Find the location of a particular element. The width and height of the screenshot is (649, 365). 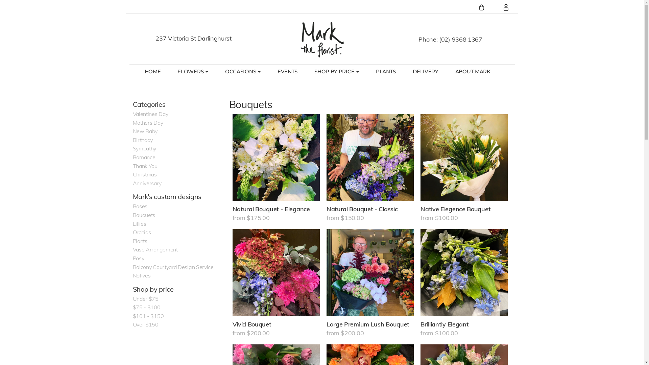

Christmas is located at coordinates (145, 174).